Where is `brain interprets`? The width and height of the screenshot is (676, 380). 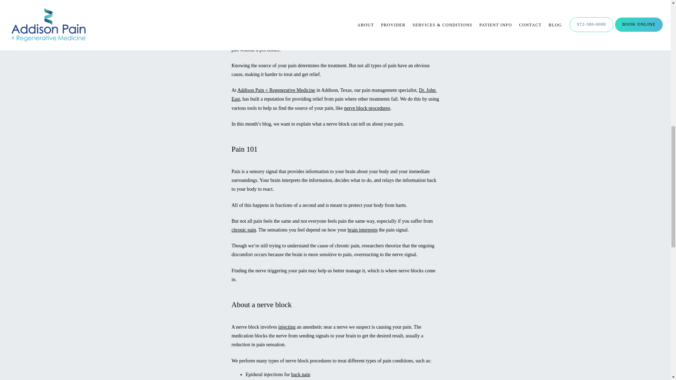
brain interprets is located at coordinates (362, 229).